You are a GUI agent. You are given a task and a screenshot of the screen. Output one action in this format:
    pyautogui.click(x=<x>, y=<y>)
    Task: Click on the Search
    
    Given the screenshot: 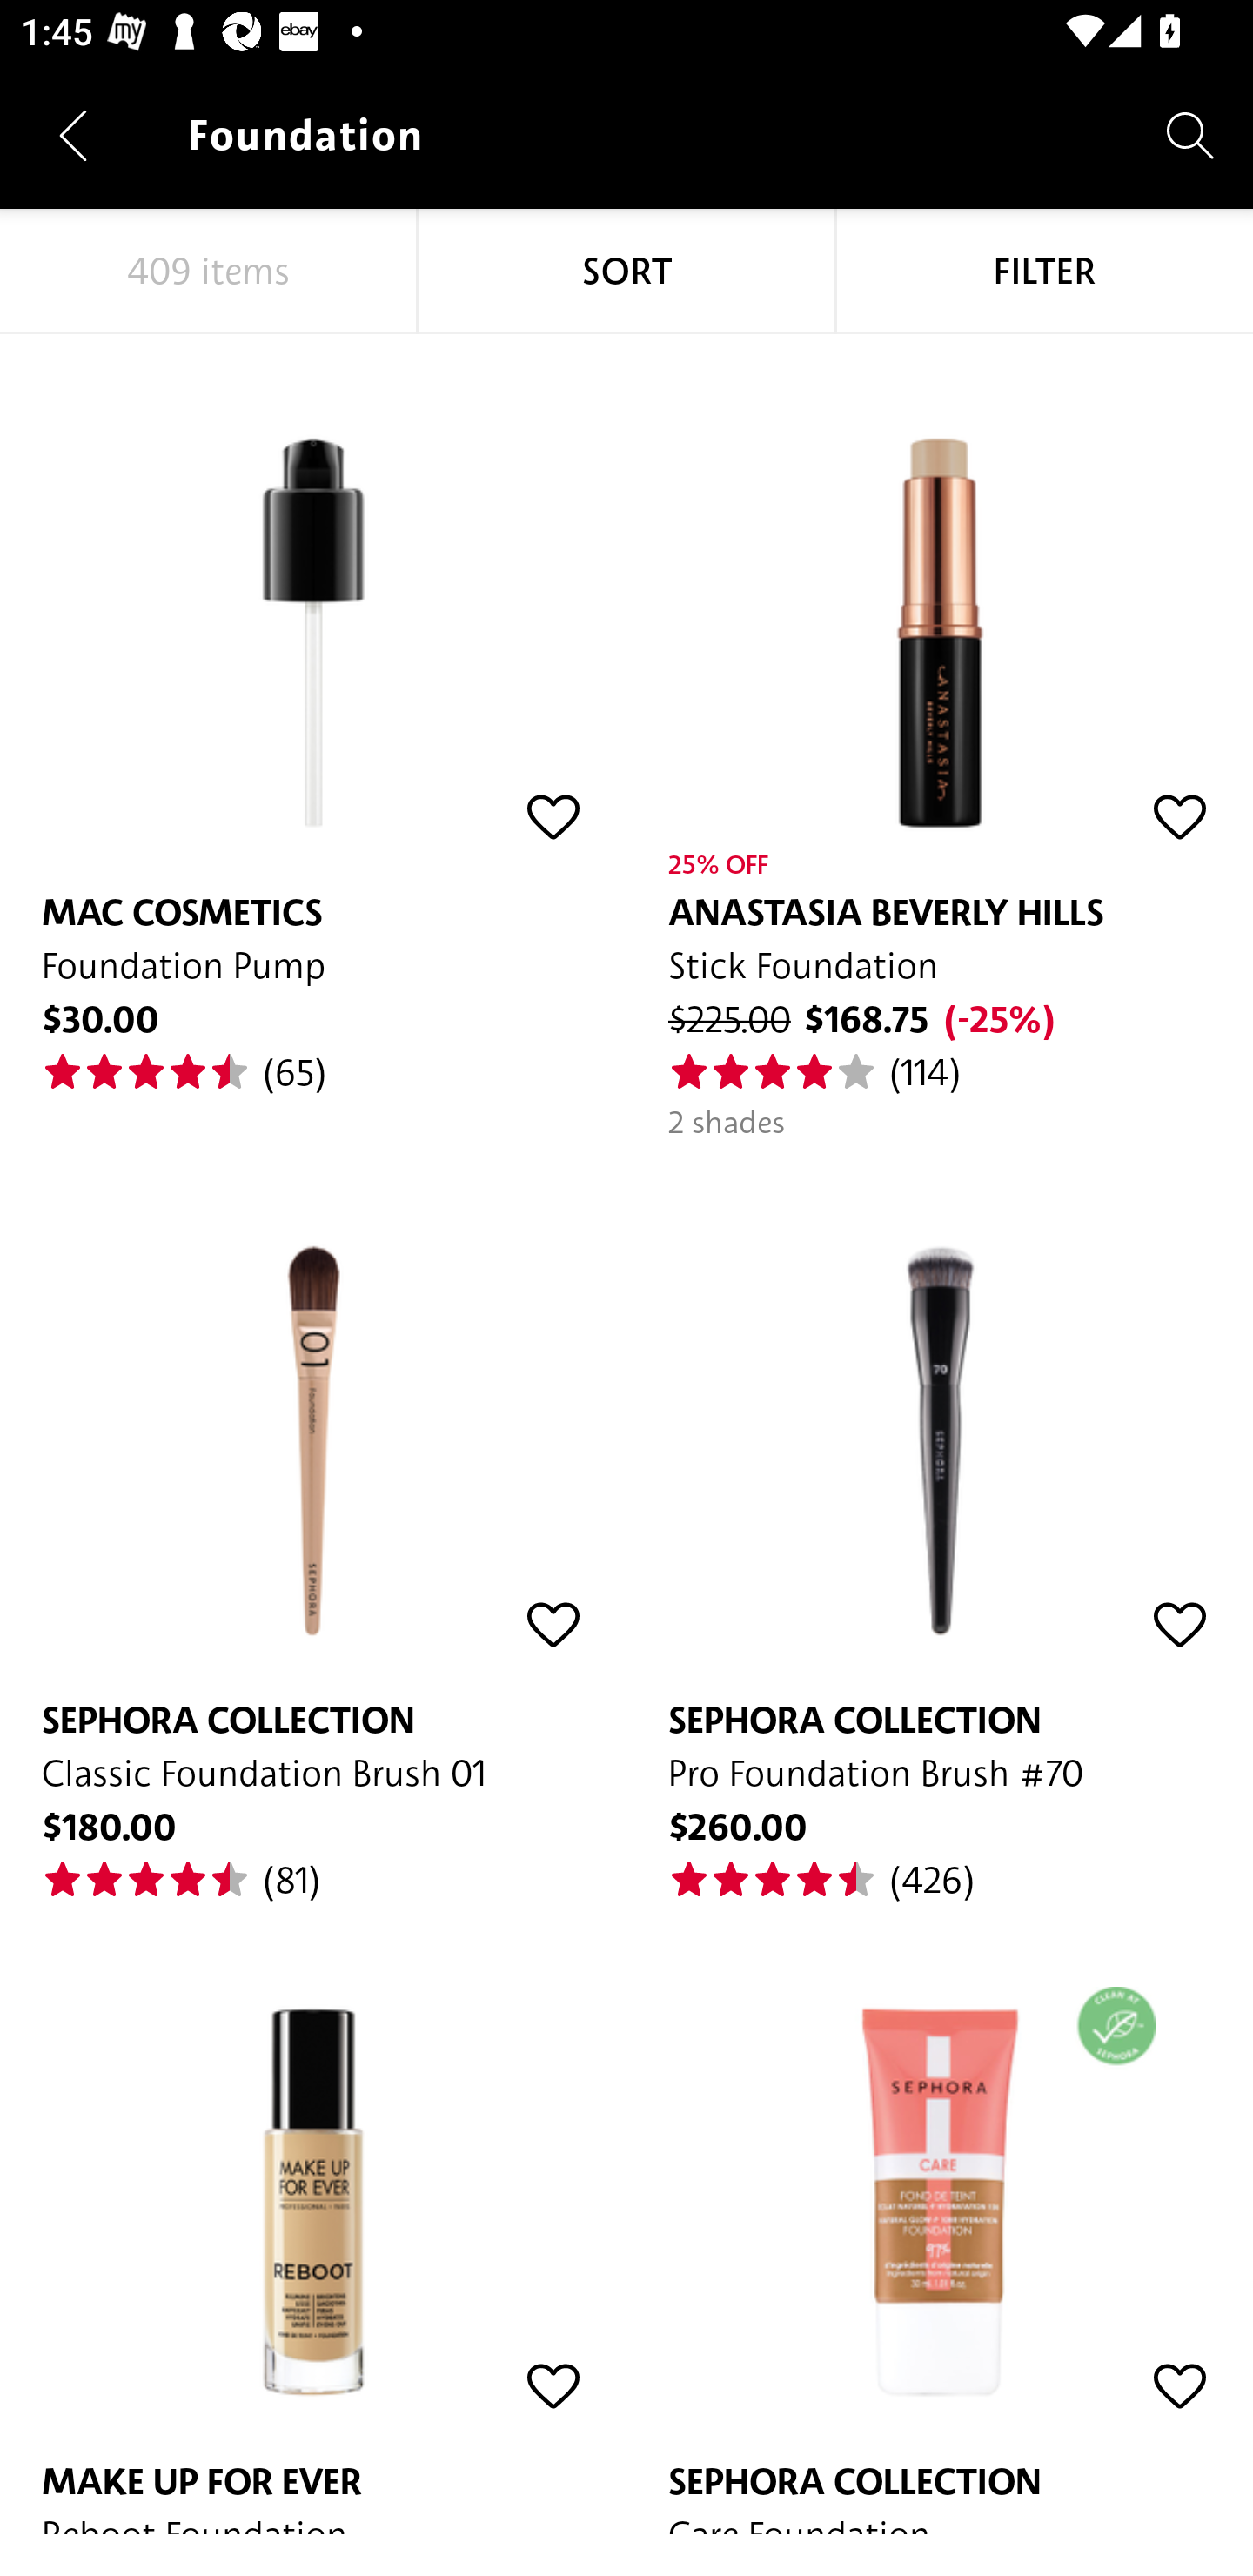 What is the action you would take?
    pyautogui.click(x=1190, y=134)
    